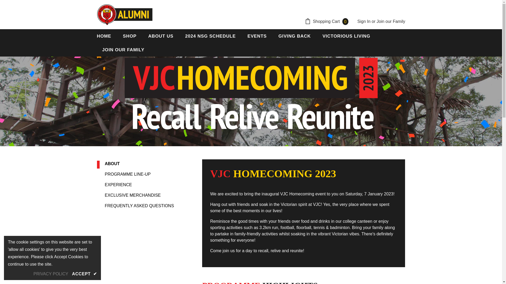 This screenshot has height=284, width=506. Describe the element at coordinates (161, 36) in the screenshot. I see `ABOUT US` at that location.